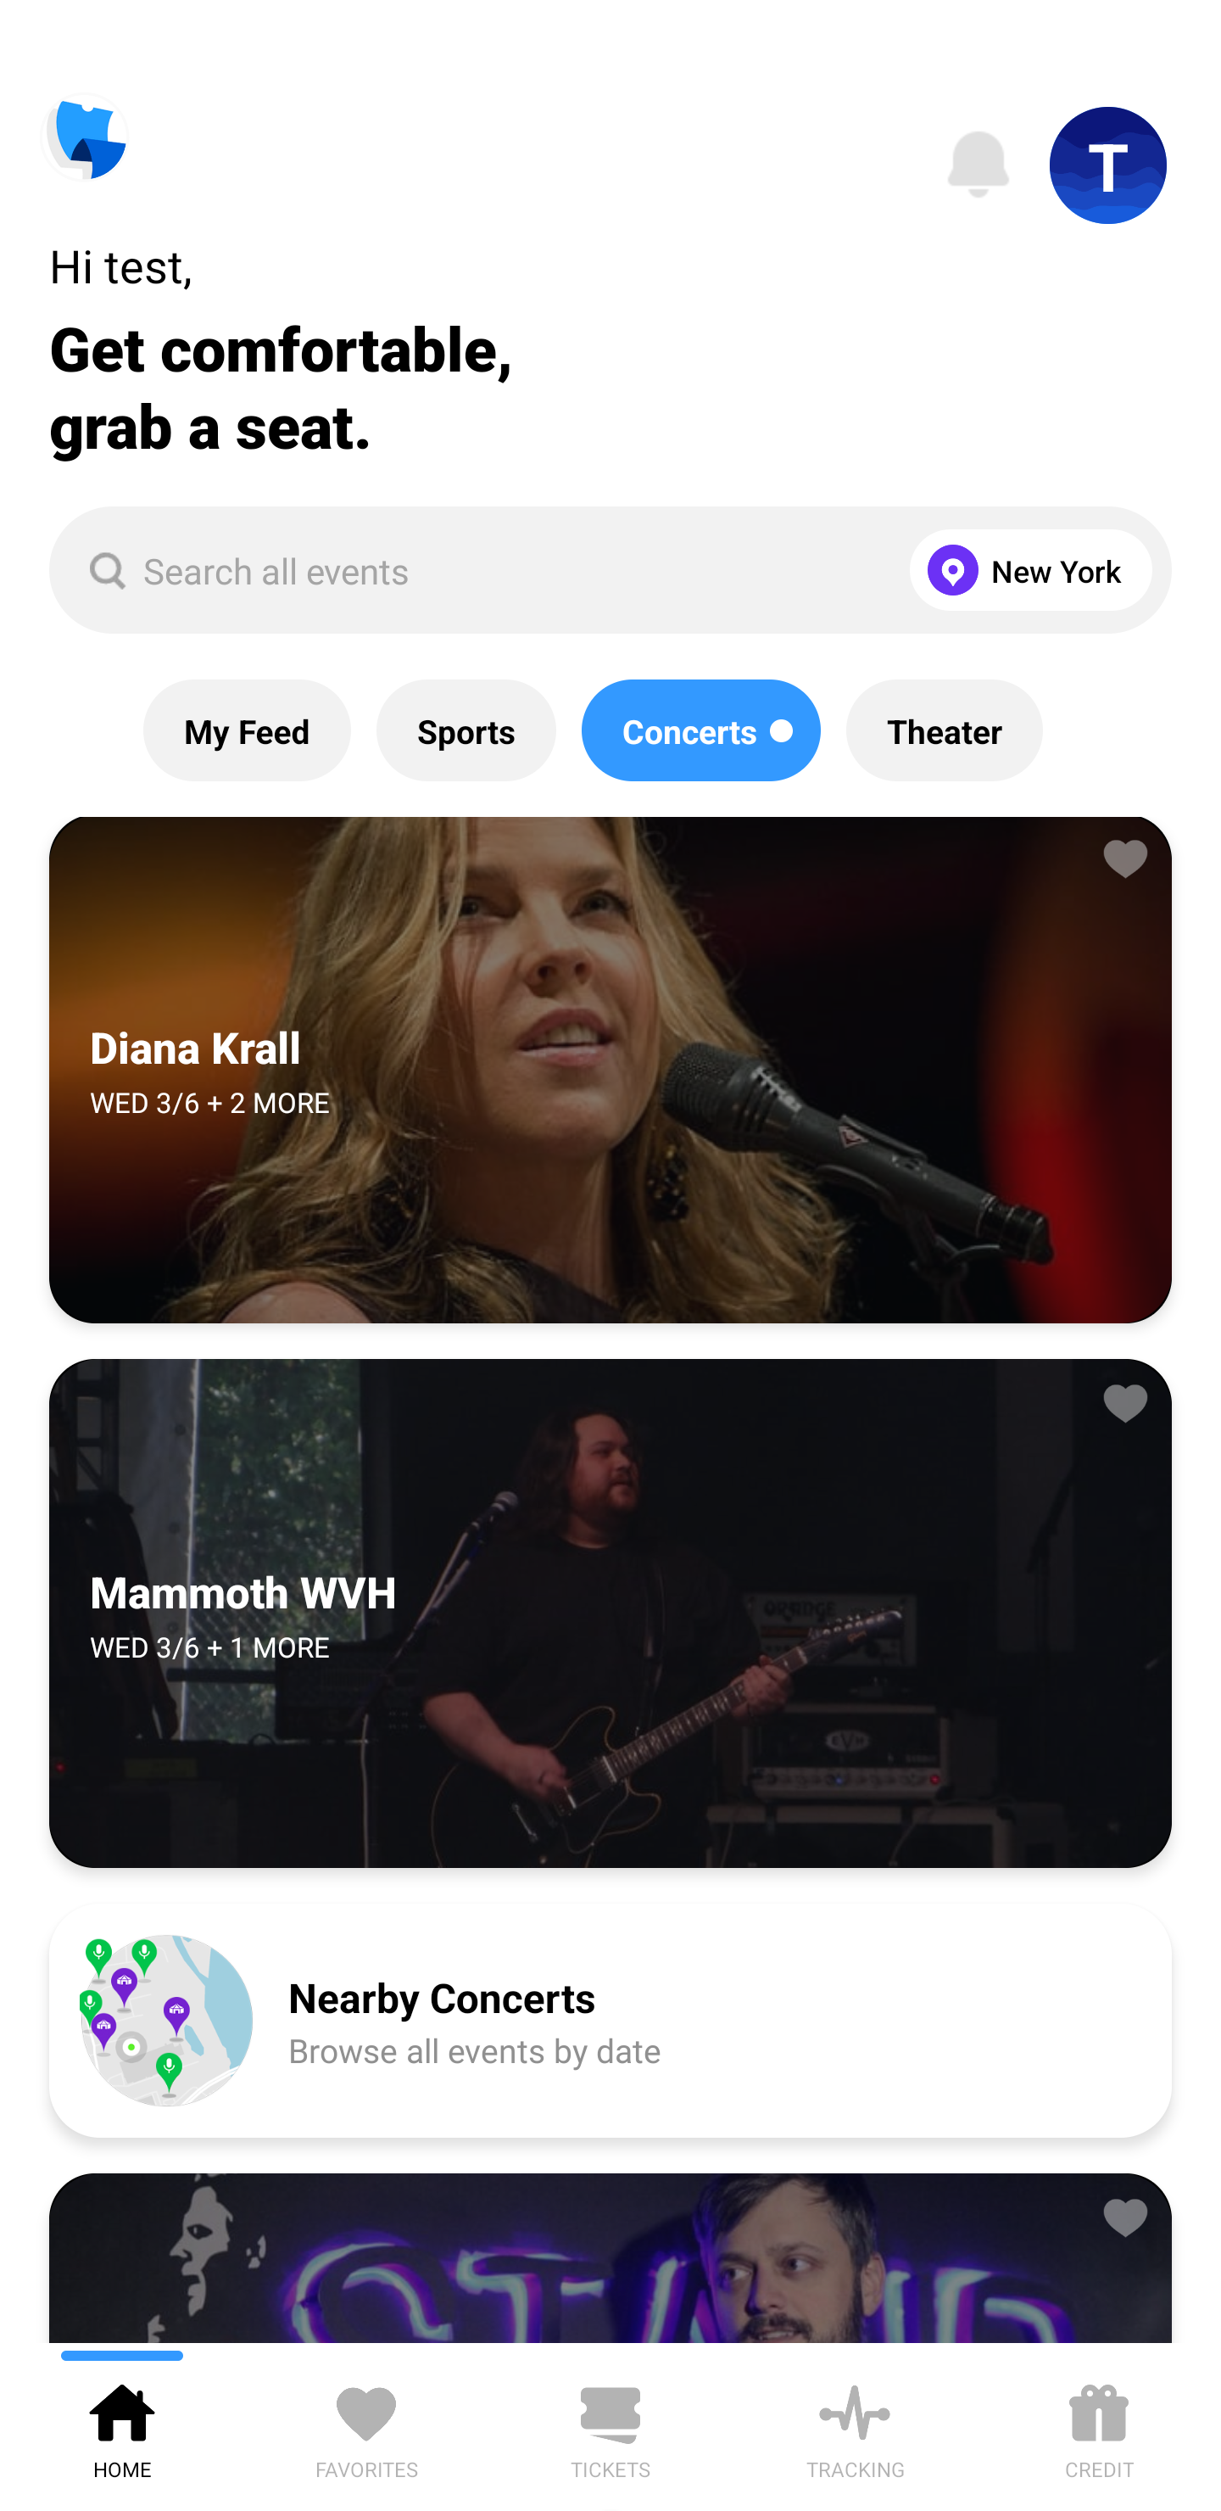 The image size is (1221, 2511). Describe the element at coordinates (366, 2426) in the screenshot. I see `FAVORITES` at that location.